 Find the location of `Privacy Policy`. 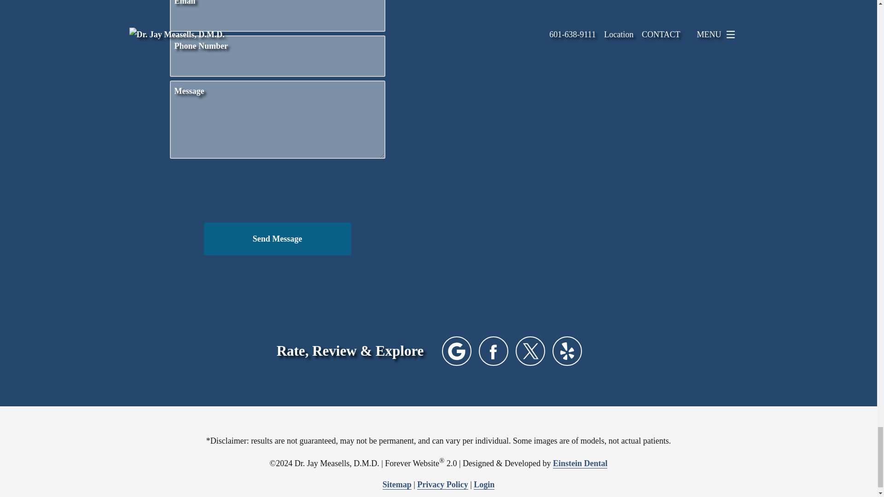

Privacy Policy is located at coordinates (442, 485).